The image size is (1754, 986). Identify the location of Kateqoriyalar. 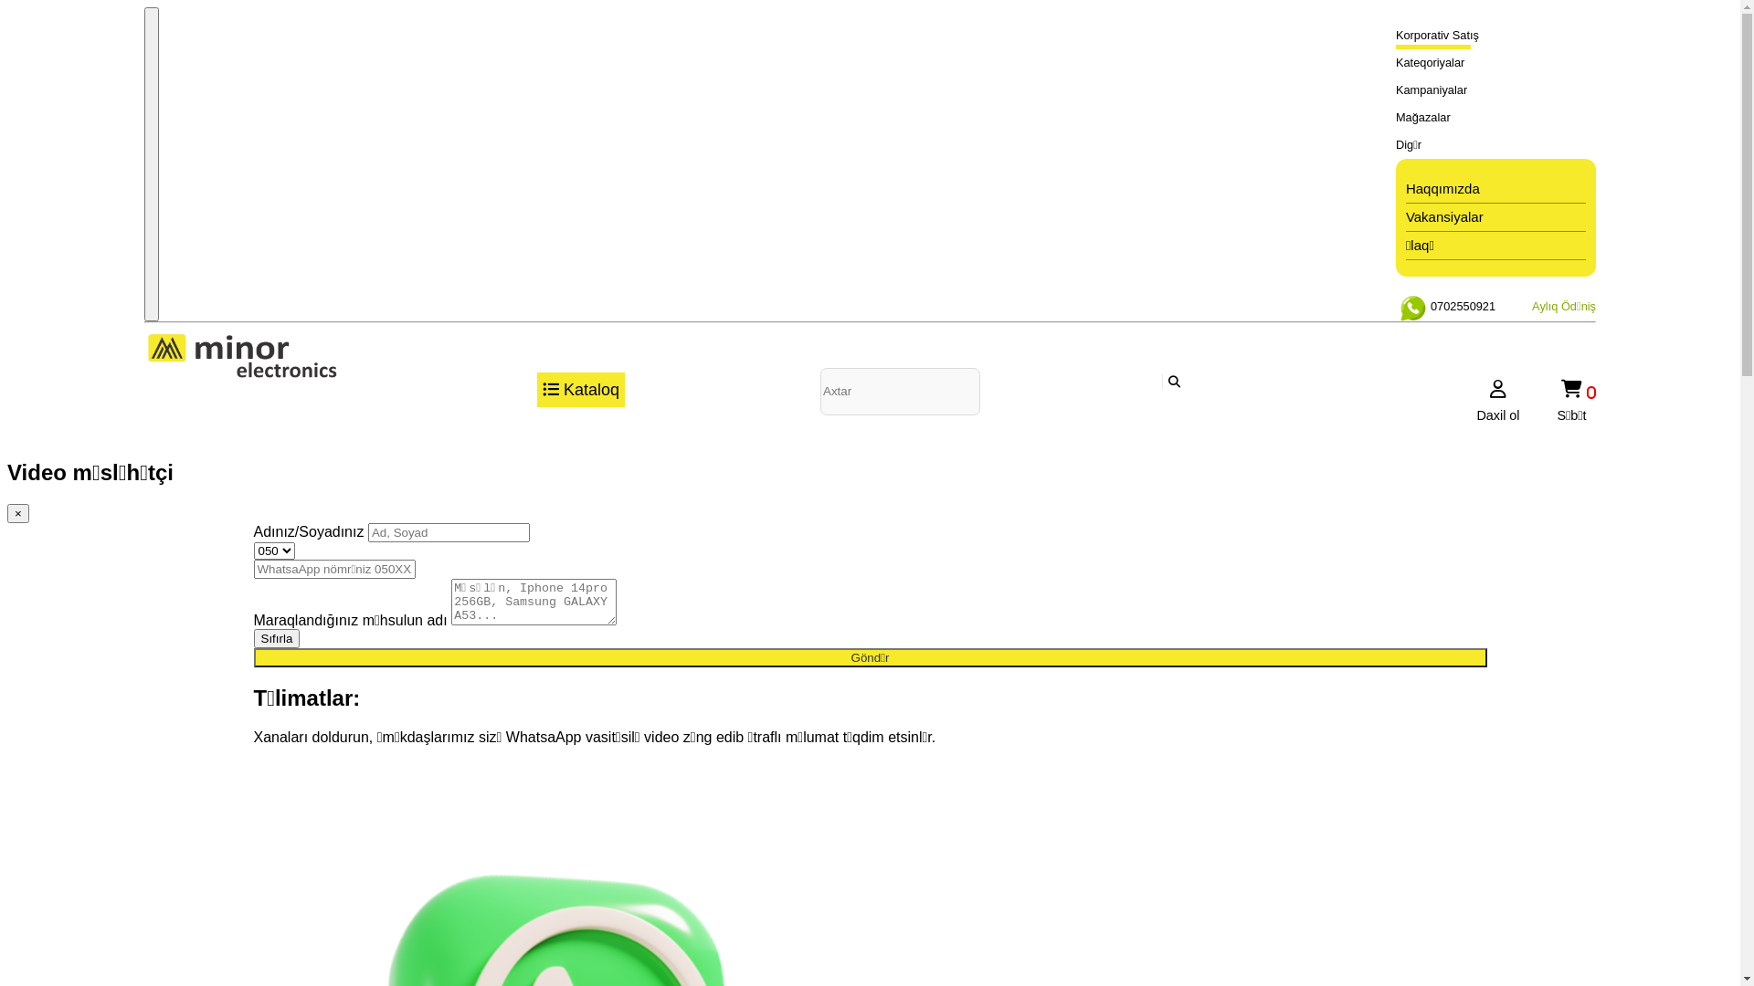
(1485, 63).